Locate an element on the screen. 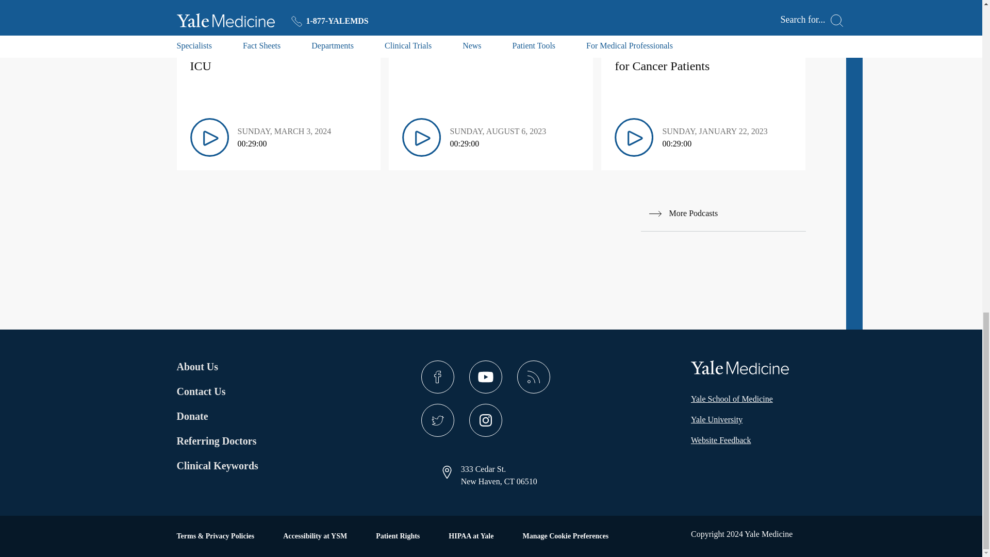 Image resolution: width=990 pixels, height=557 pixels. Referring Doctors is located at coordinates (216, 441).